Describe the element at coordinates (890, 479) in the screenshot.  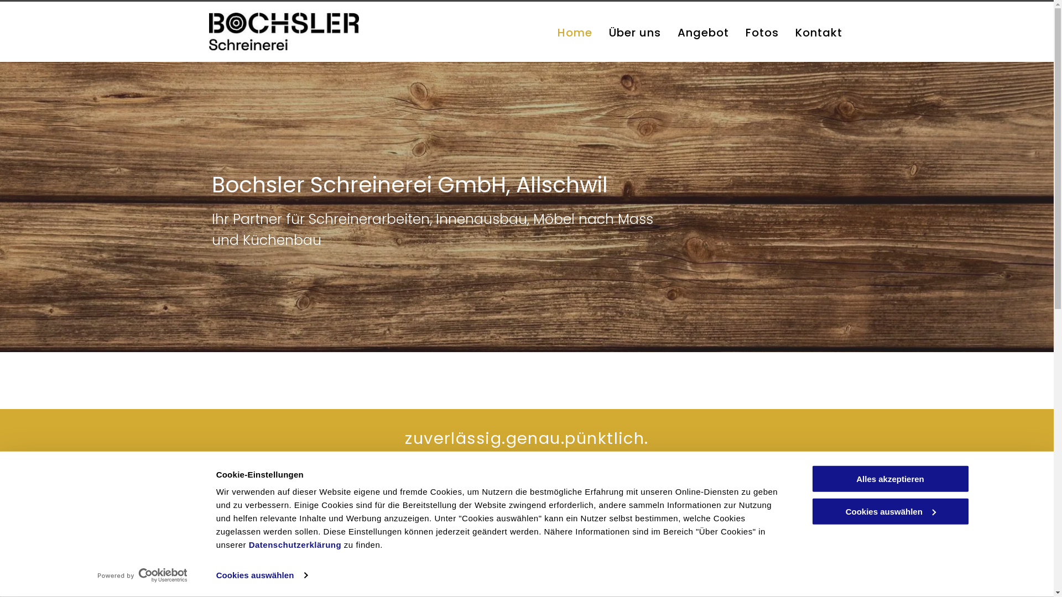
I see `Alles akzeptieren` at that location.